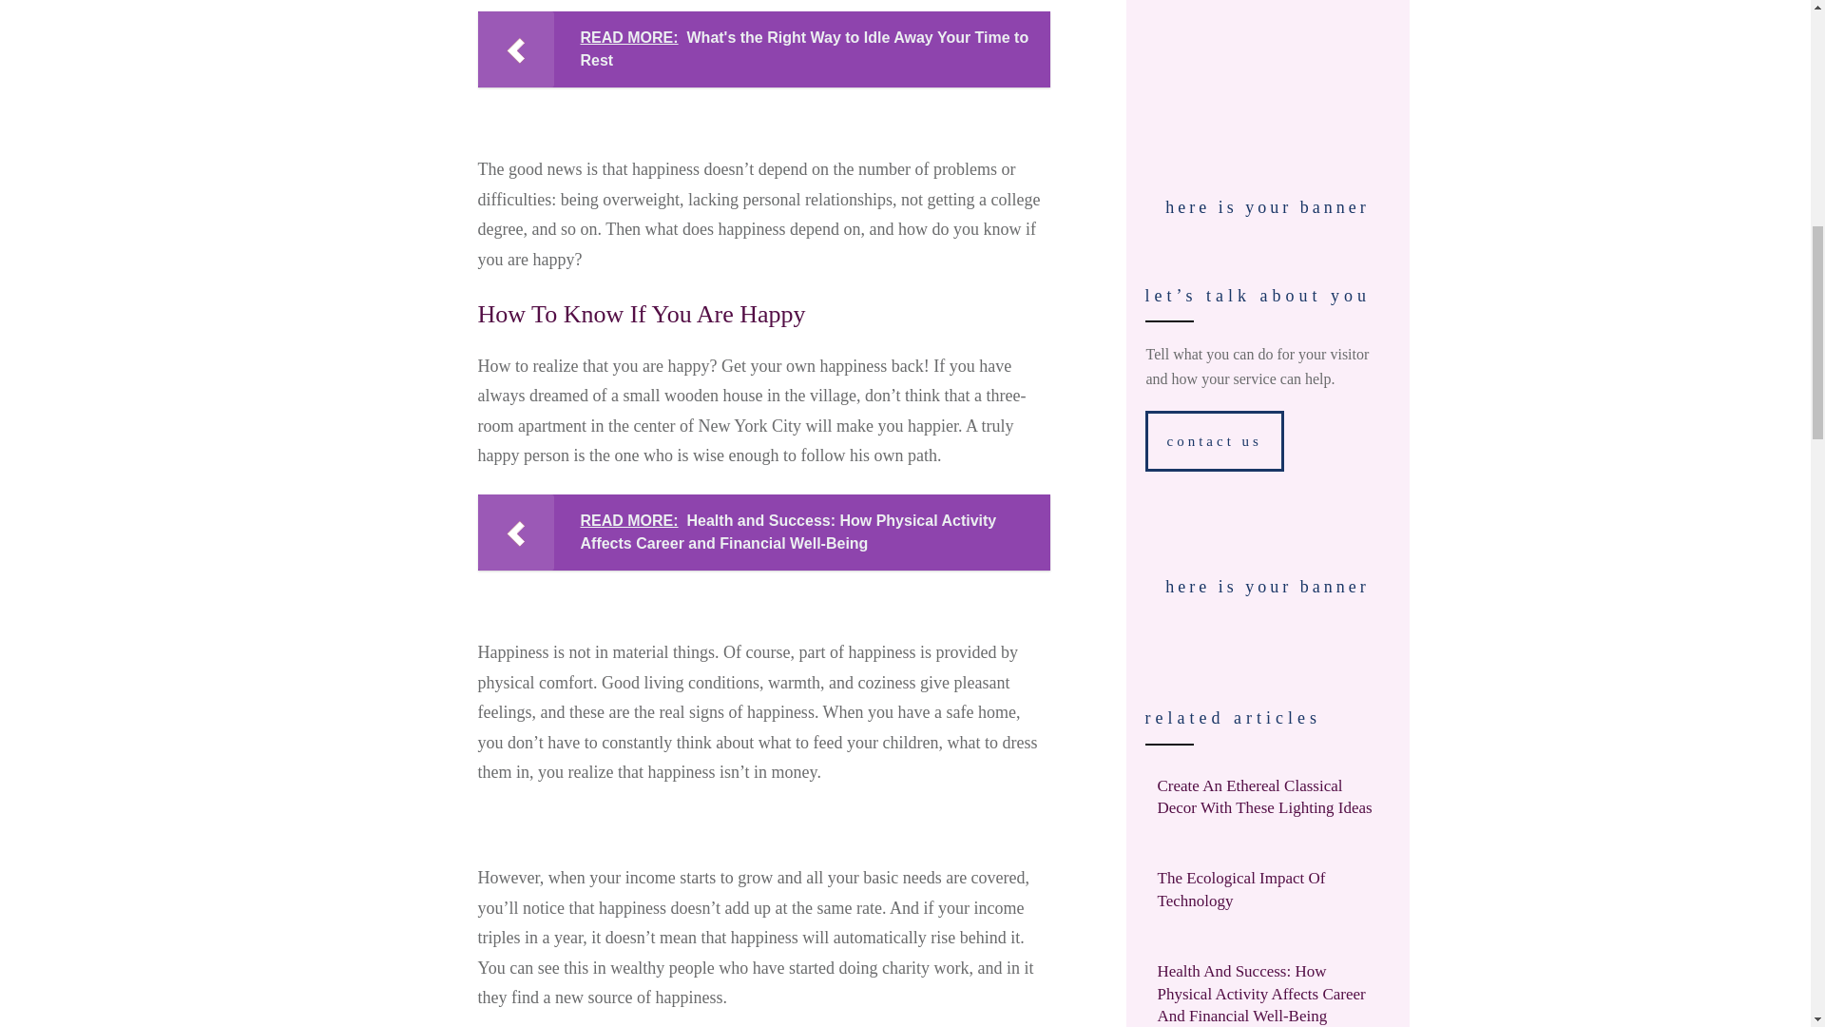 This screenshot has width=1825, height=1027. What do you see at coordinates (1264, 797) in the screenshot?
I see `Create an ethereal Classical Decor with these lighting ideas` at bounding box center [1264, 797].